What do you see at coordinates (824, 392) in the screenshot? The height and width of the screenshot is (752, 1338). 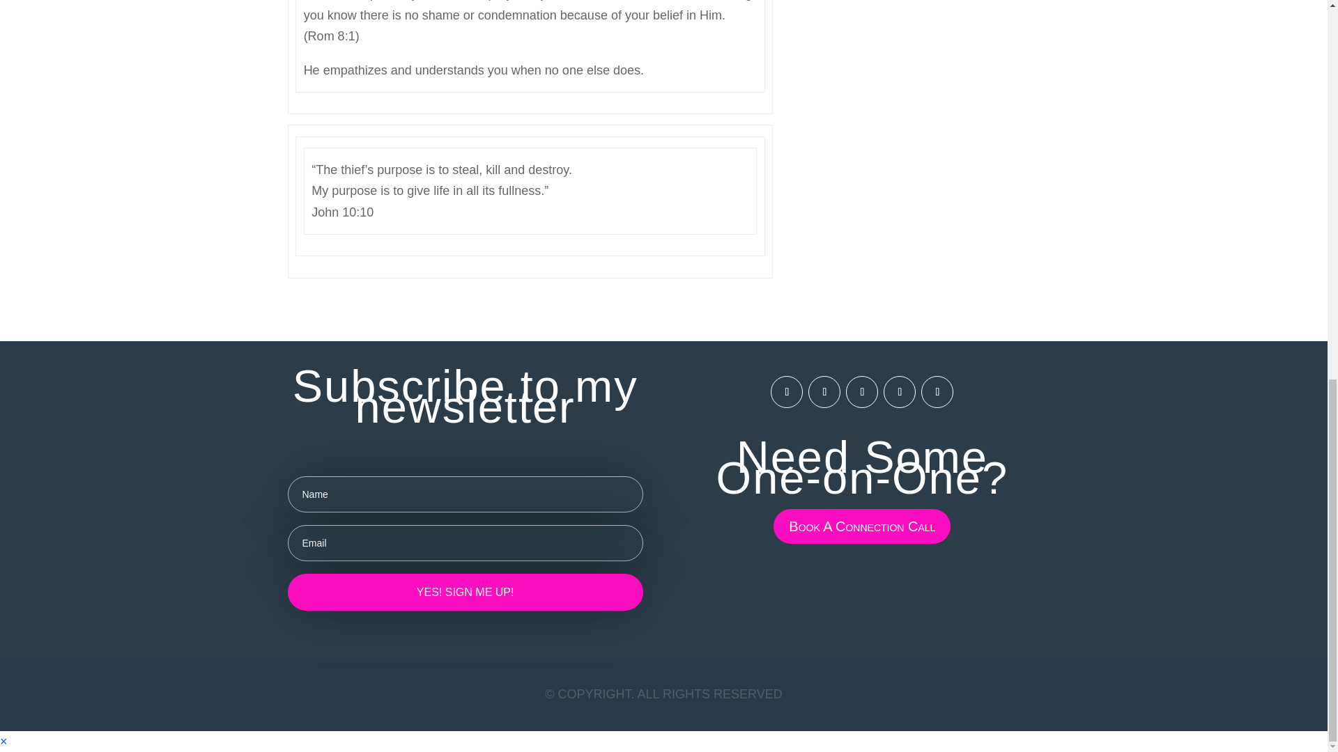 I see `Follow on Instagram` at bounding box center [824, 392].